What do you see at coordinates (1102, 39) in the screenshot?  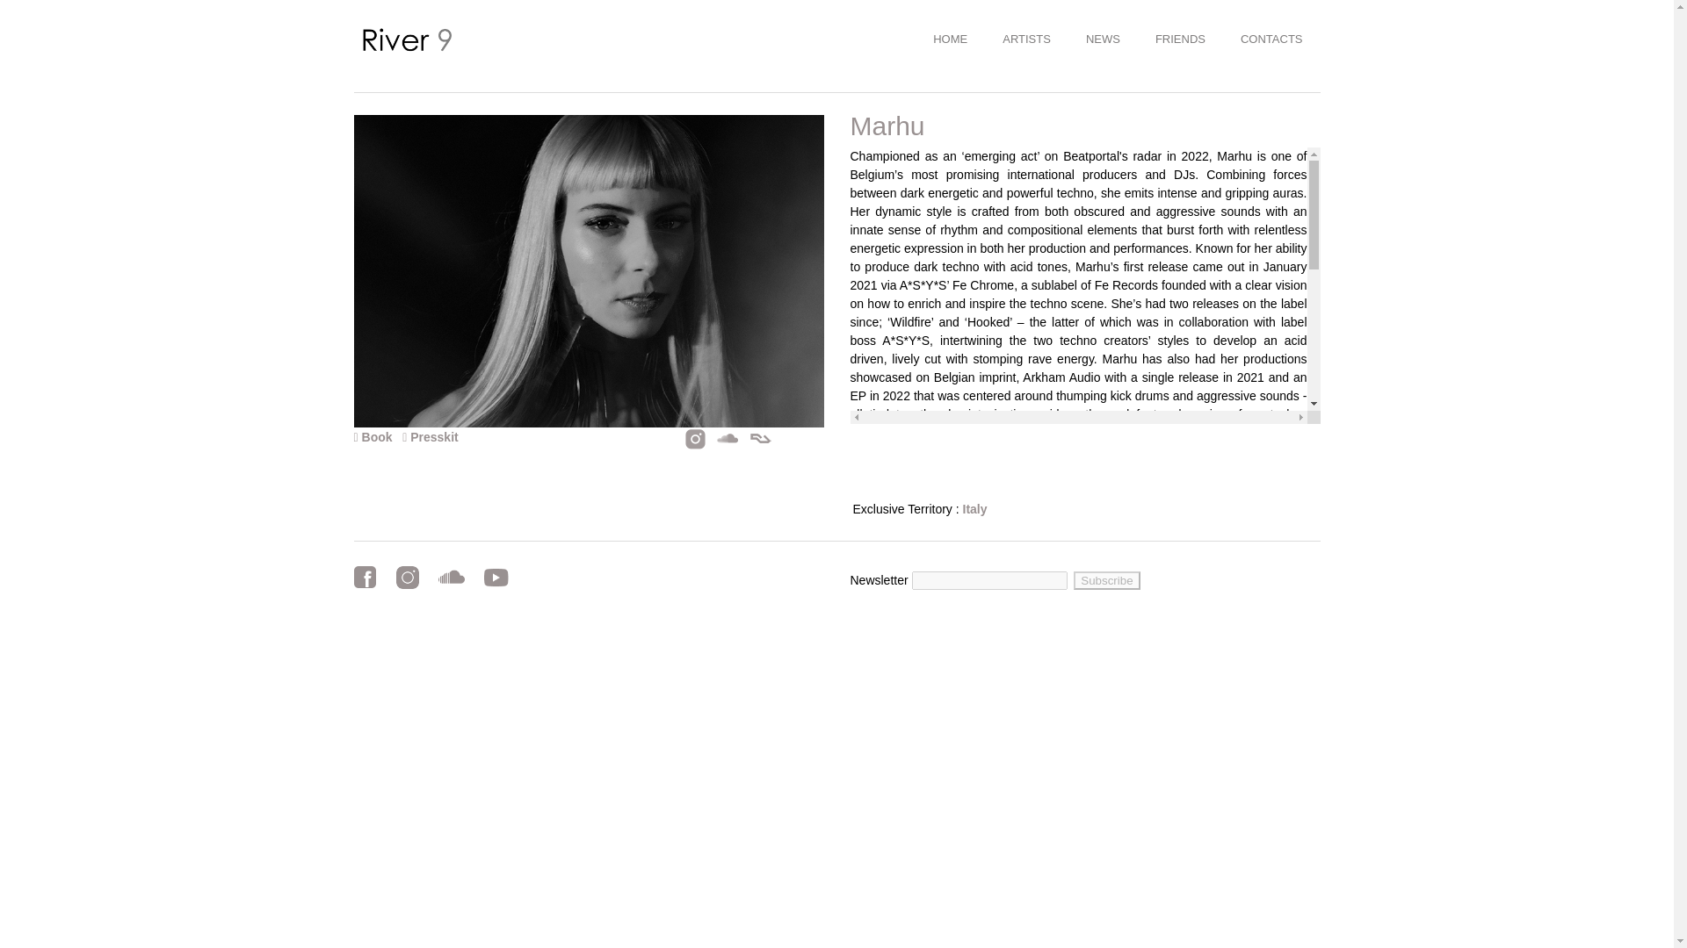 I see `NEWS` at bounding box center [1102, 39].